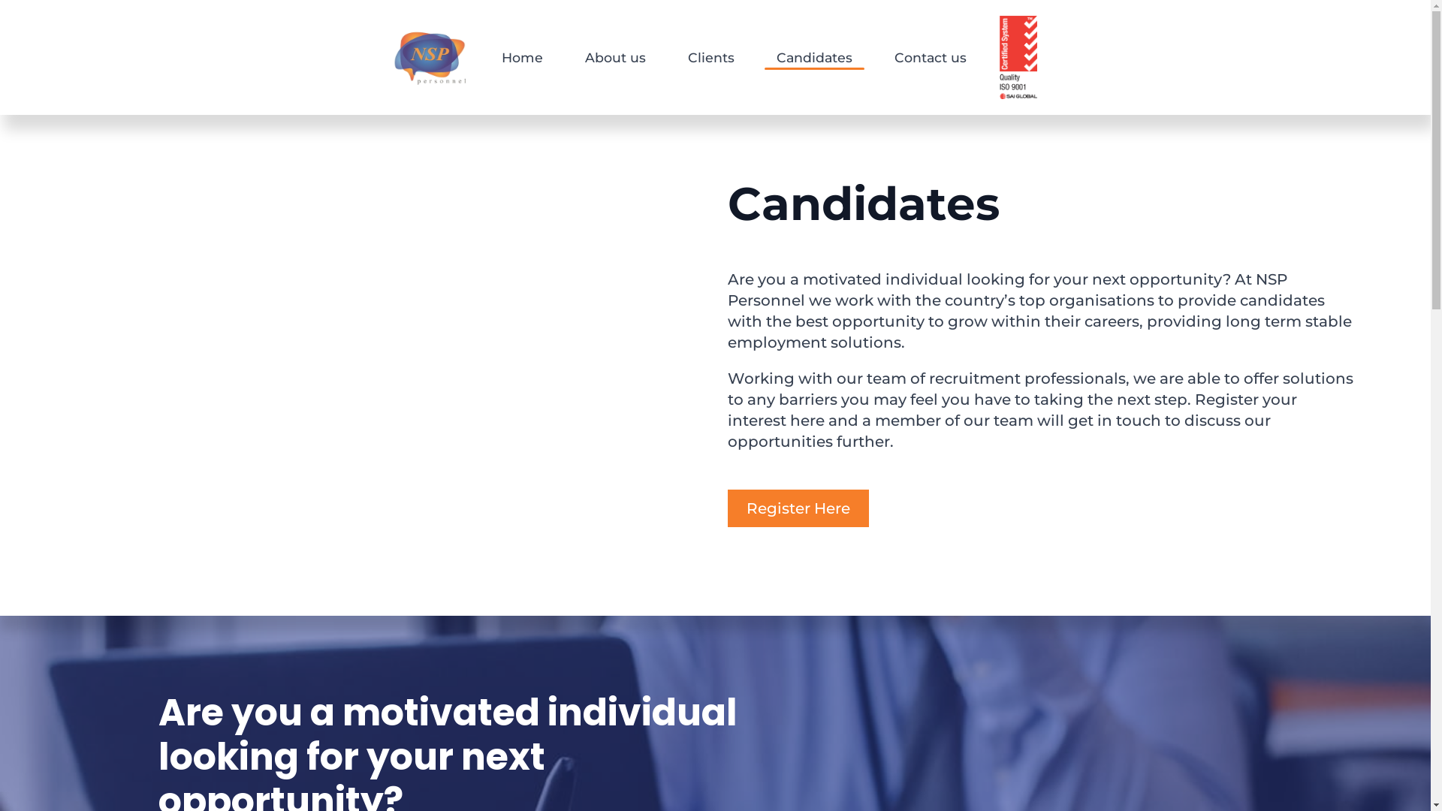  I want to click on Candidates, so click(814, 58).